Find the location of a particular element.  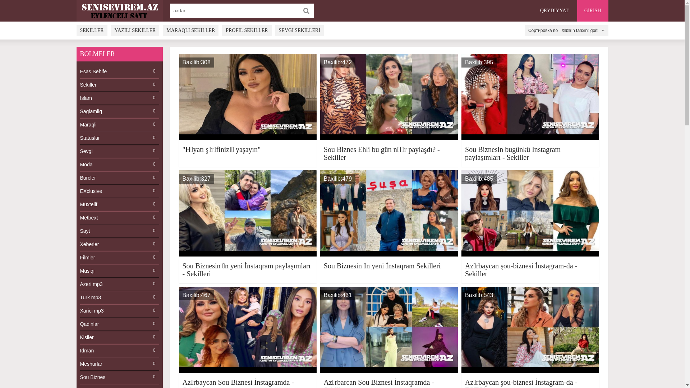

Sayt is located at coordinates (119, 231).